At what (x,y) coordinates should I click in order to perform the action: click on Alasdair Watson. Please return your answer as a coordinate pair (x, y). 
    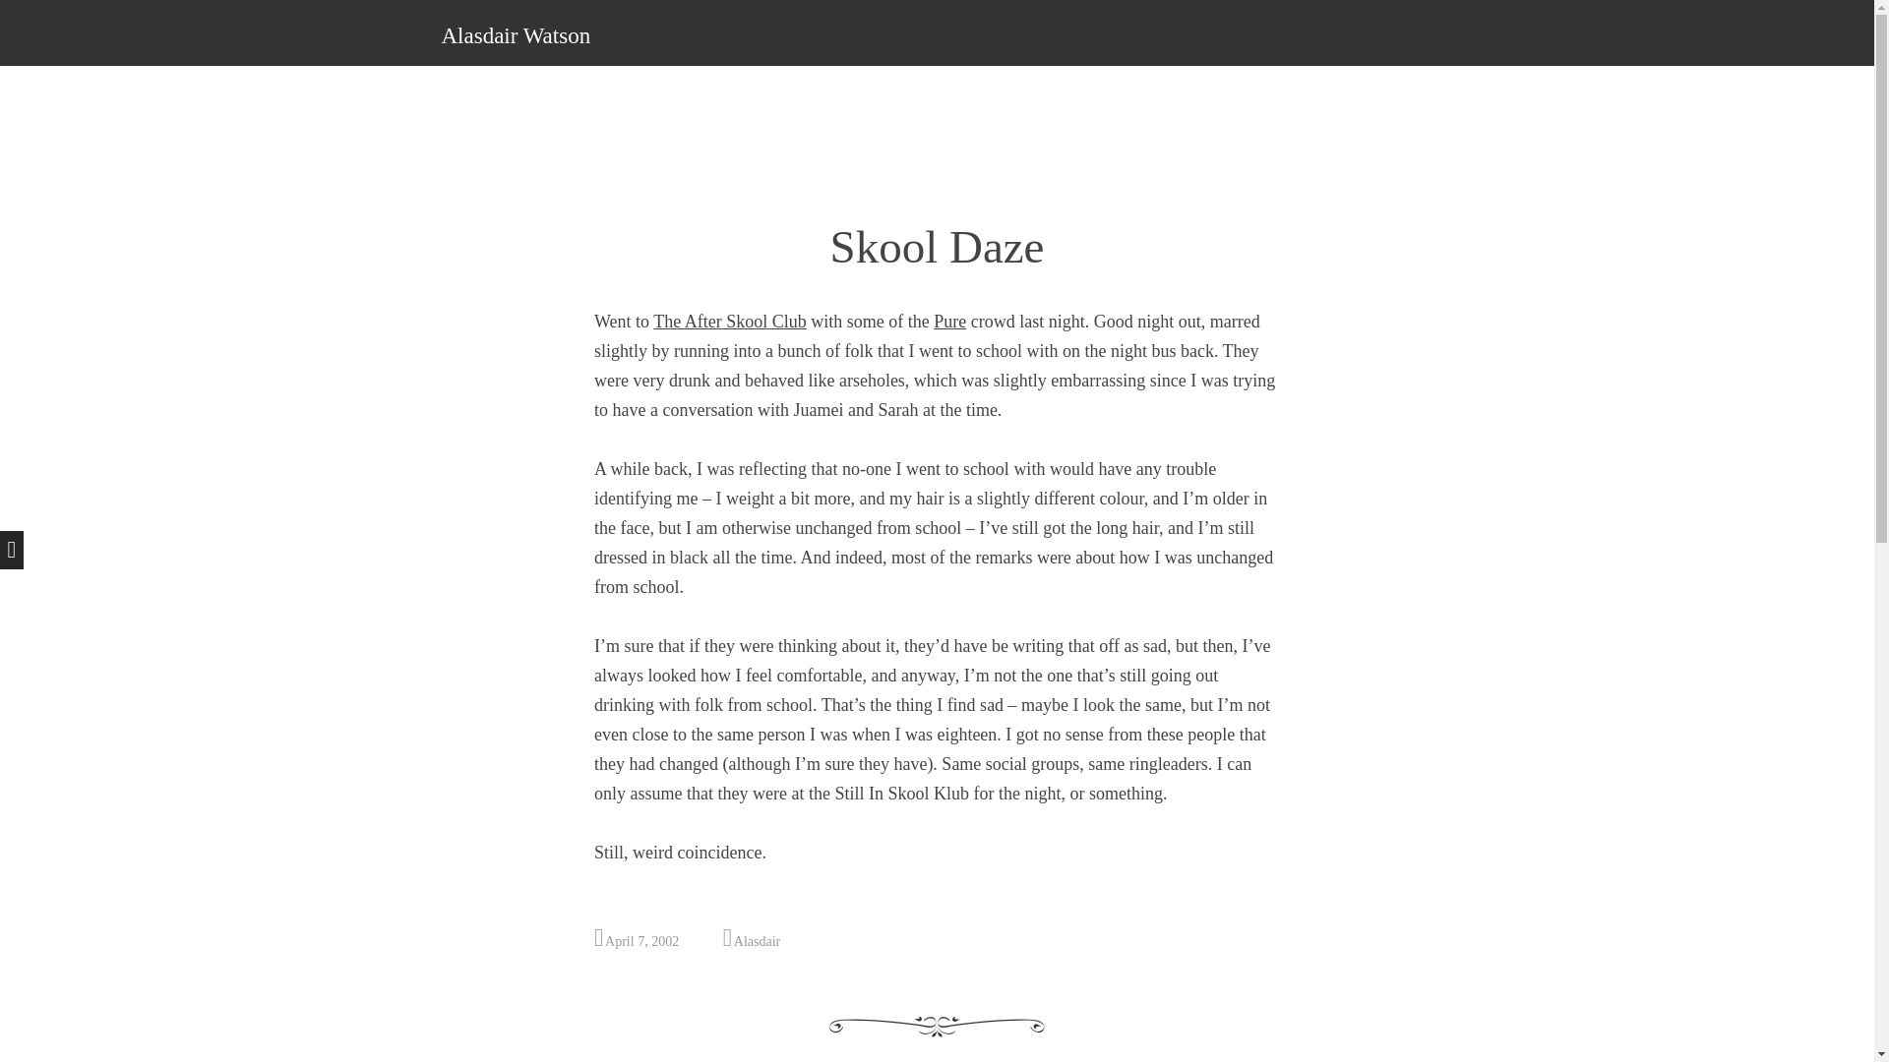
    Looking at the image, I should click on (515, 35).